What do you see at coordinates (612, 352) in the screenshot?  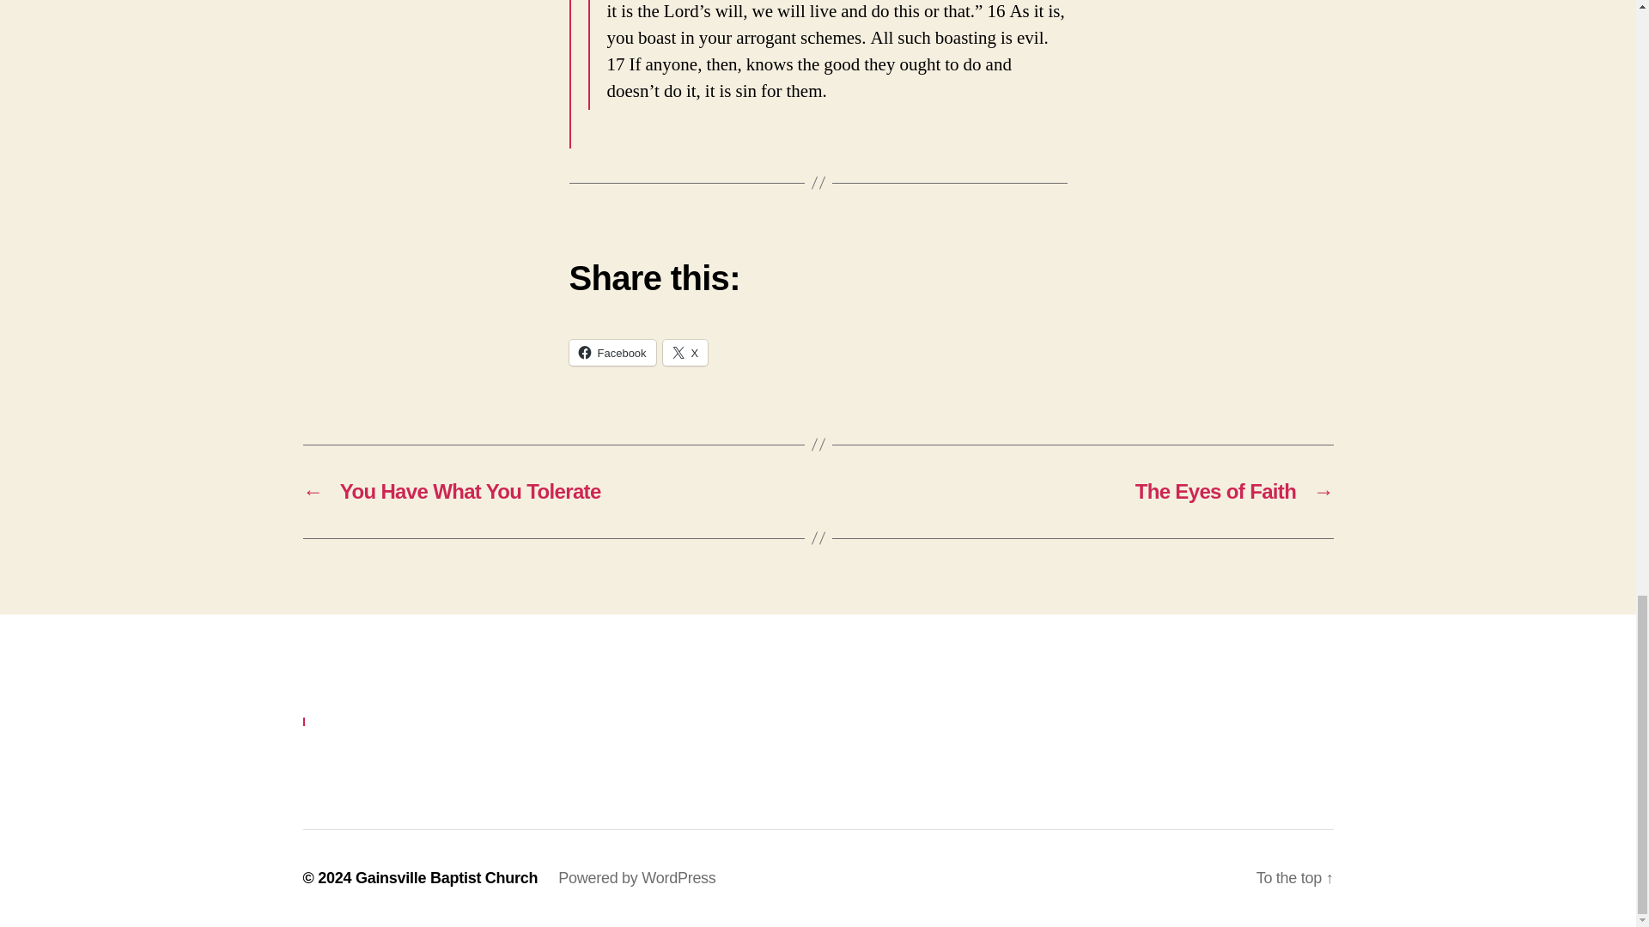 I see `Click to share on Facebook` at bounding box center [612, 352].